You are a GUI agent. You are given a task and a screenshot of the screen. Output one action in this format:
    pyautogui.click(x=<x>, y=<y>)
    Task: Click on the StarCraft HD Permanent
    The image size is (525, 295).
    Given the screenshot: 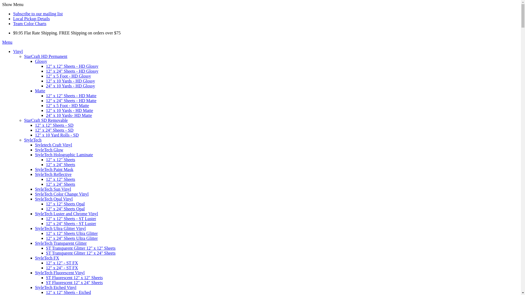 What is the action you would take?
    pyautogui.click(x=45, y=56)
    